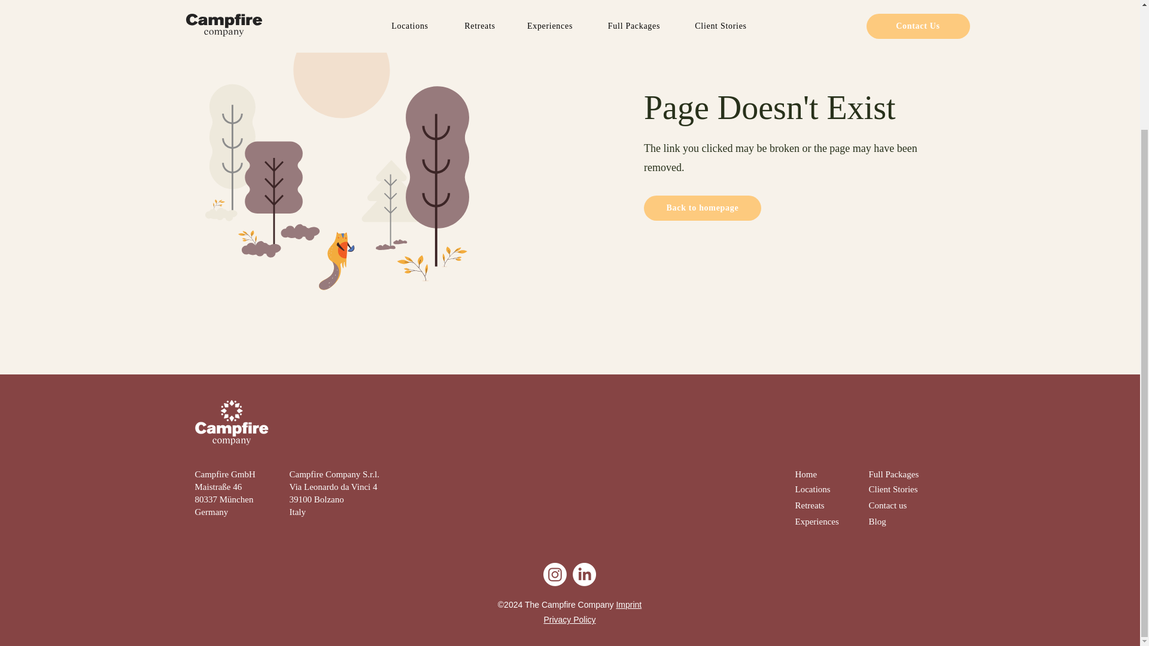  Describe the element at coordinates (816, 522) in the screenshot. I see `Experiences` at that location.